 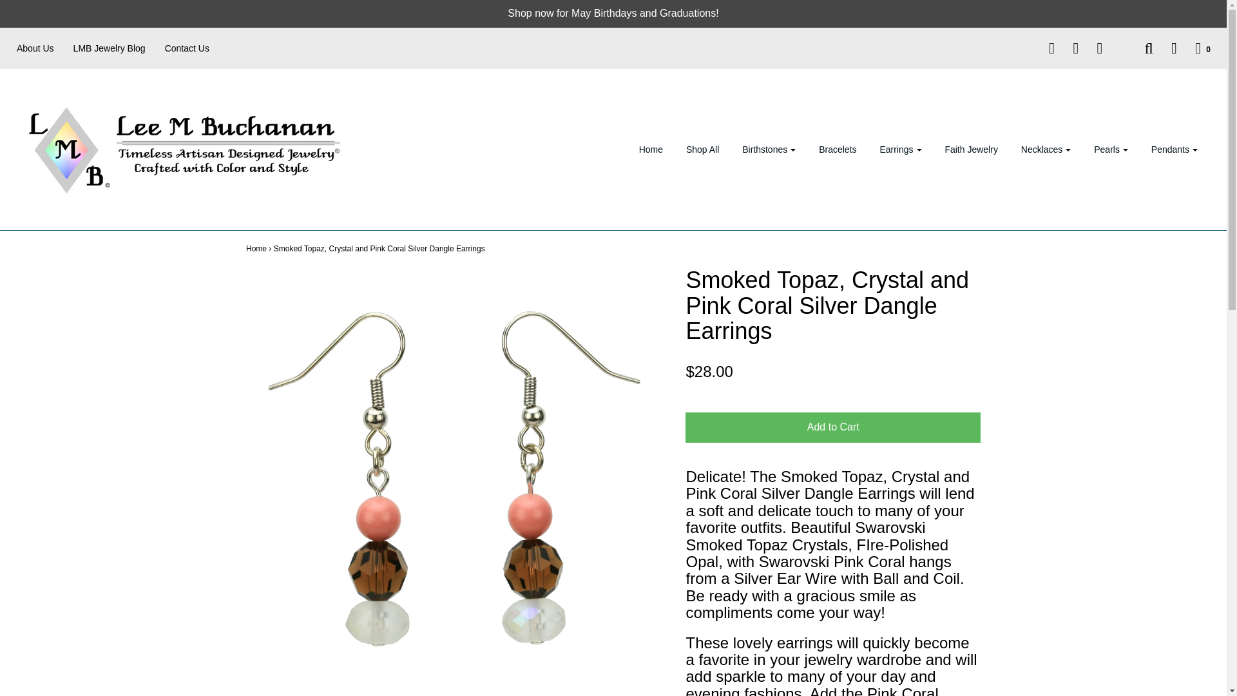 I want to click on Your Cart, so click(x=1194, y=48).